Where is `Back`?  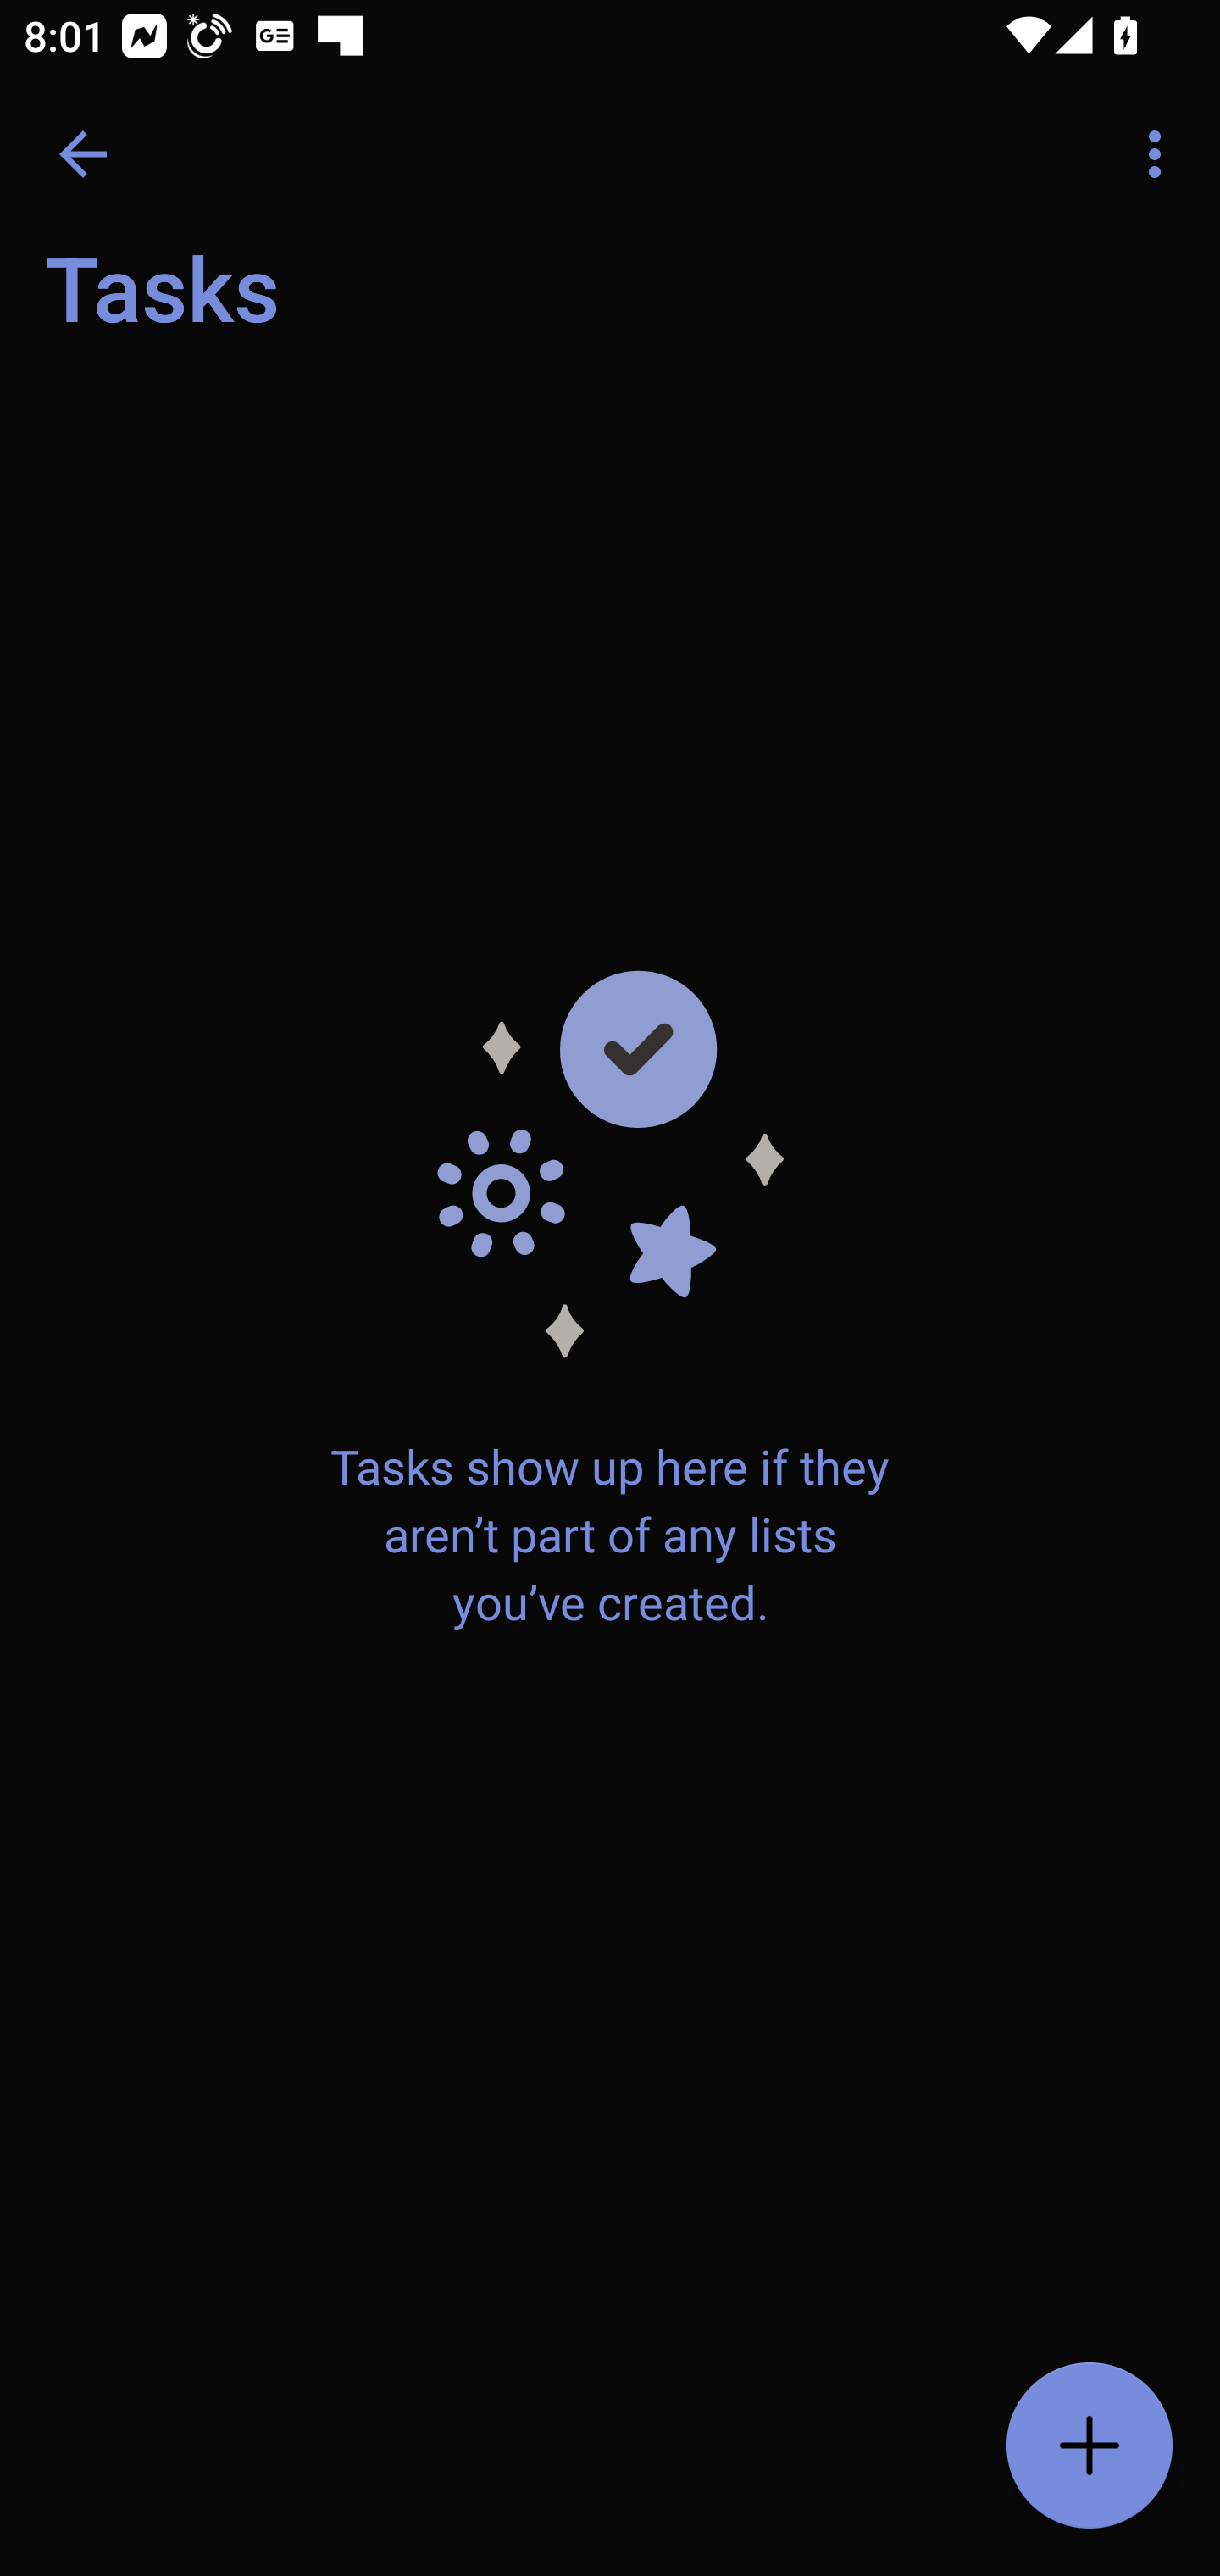
Back is located at coordinates (83, 154).